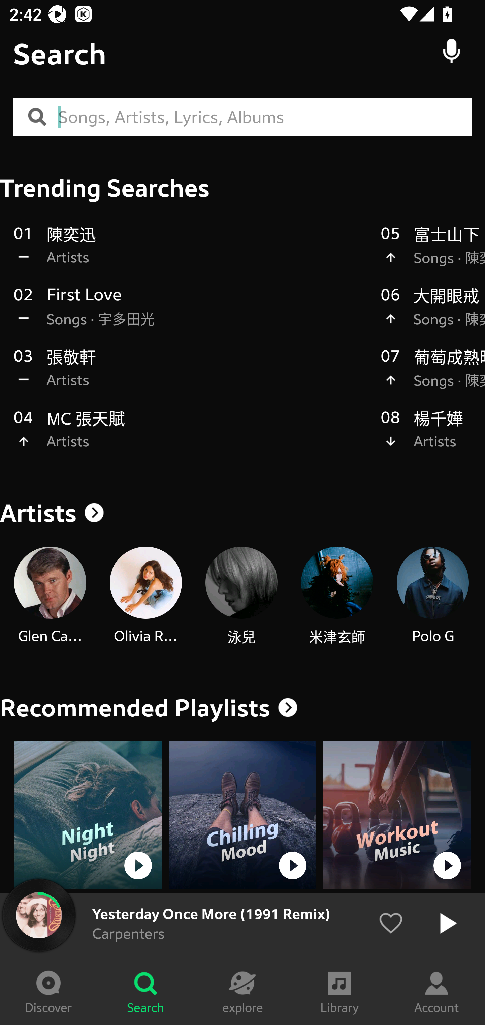 Image resolution: width=485 pixels, height=1025 pixels. Describe the element at coordinates (337, 596) in the screenshot. I see `米津玄師` at that location.